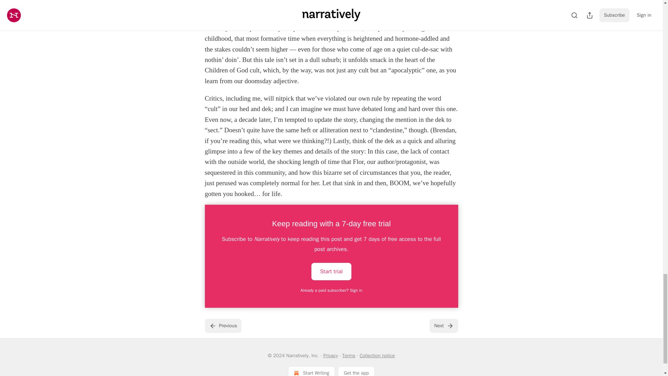 Image resolution: width=668 pixels, height=376 pixels. I want to click on Get the app, so click(356, 371).